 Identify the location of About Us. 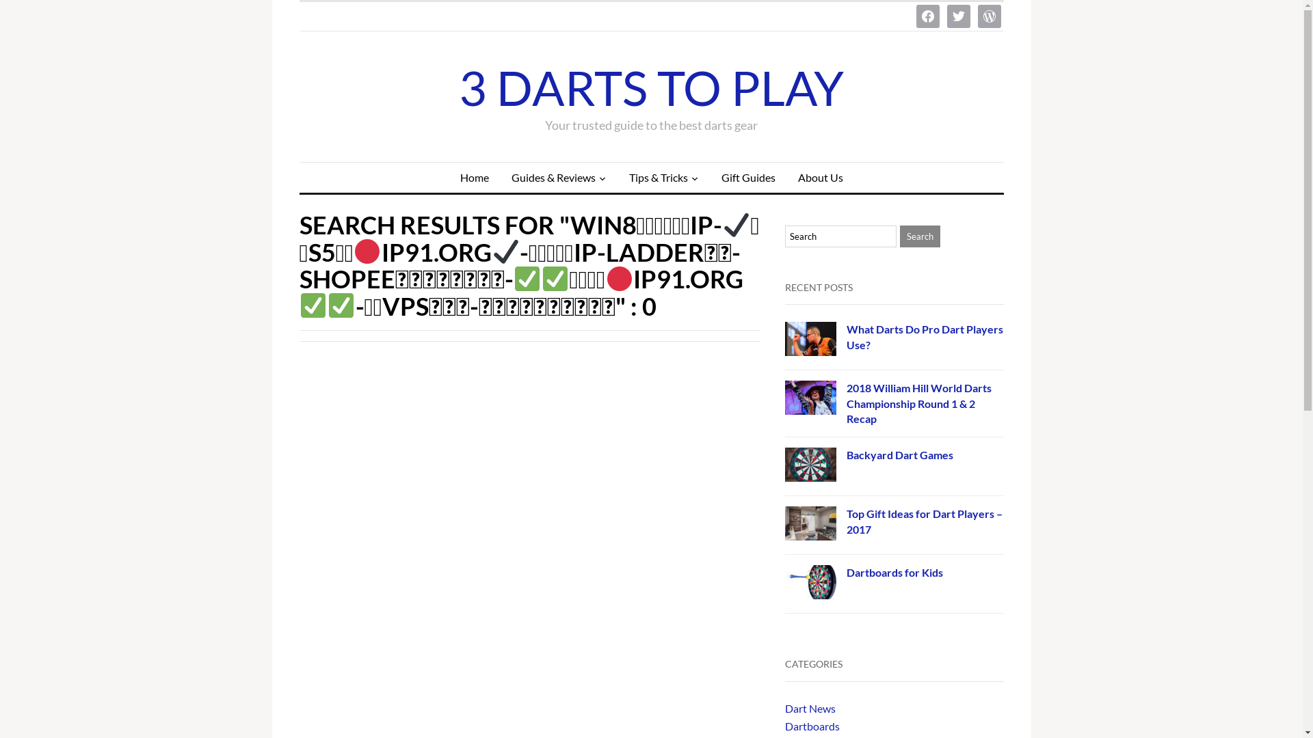
(821, 178).